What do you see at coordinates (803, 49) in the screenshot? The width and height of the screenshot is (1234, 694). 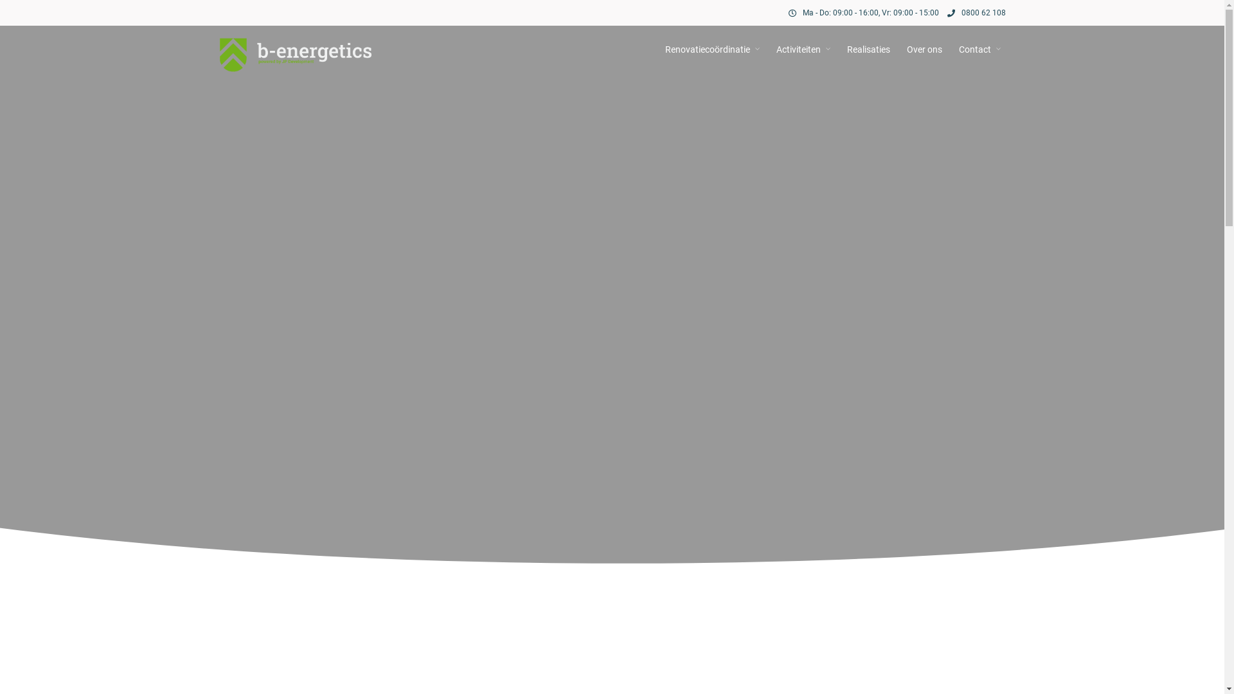 I see `Activiteiten` at bounding box center [803, 49].